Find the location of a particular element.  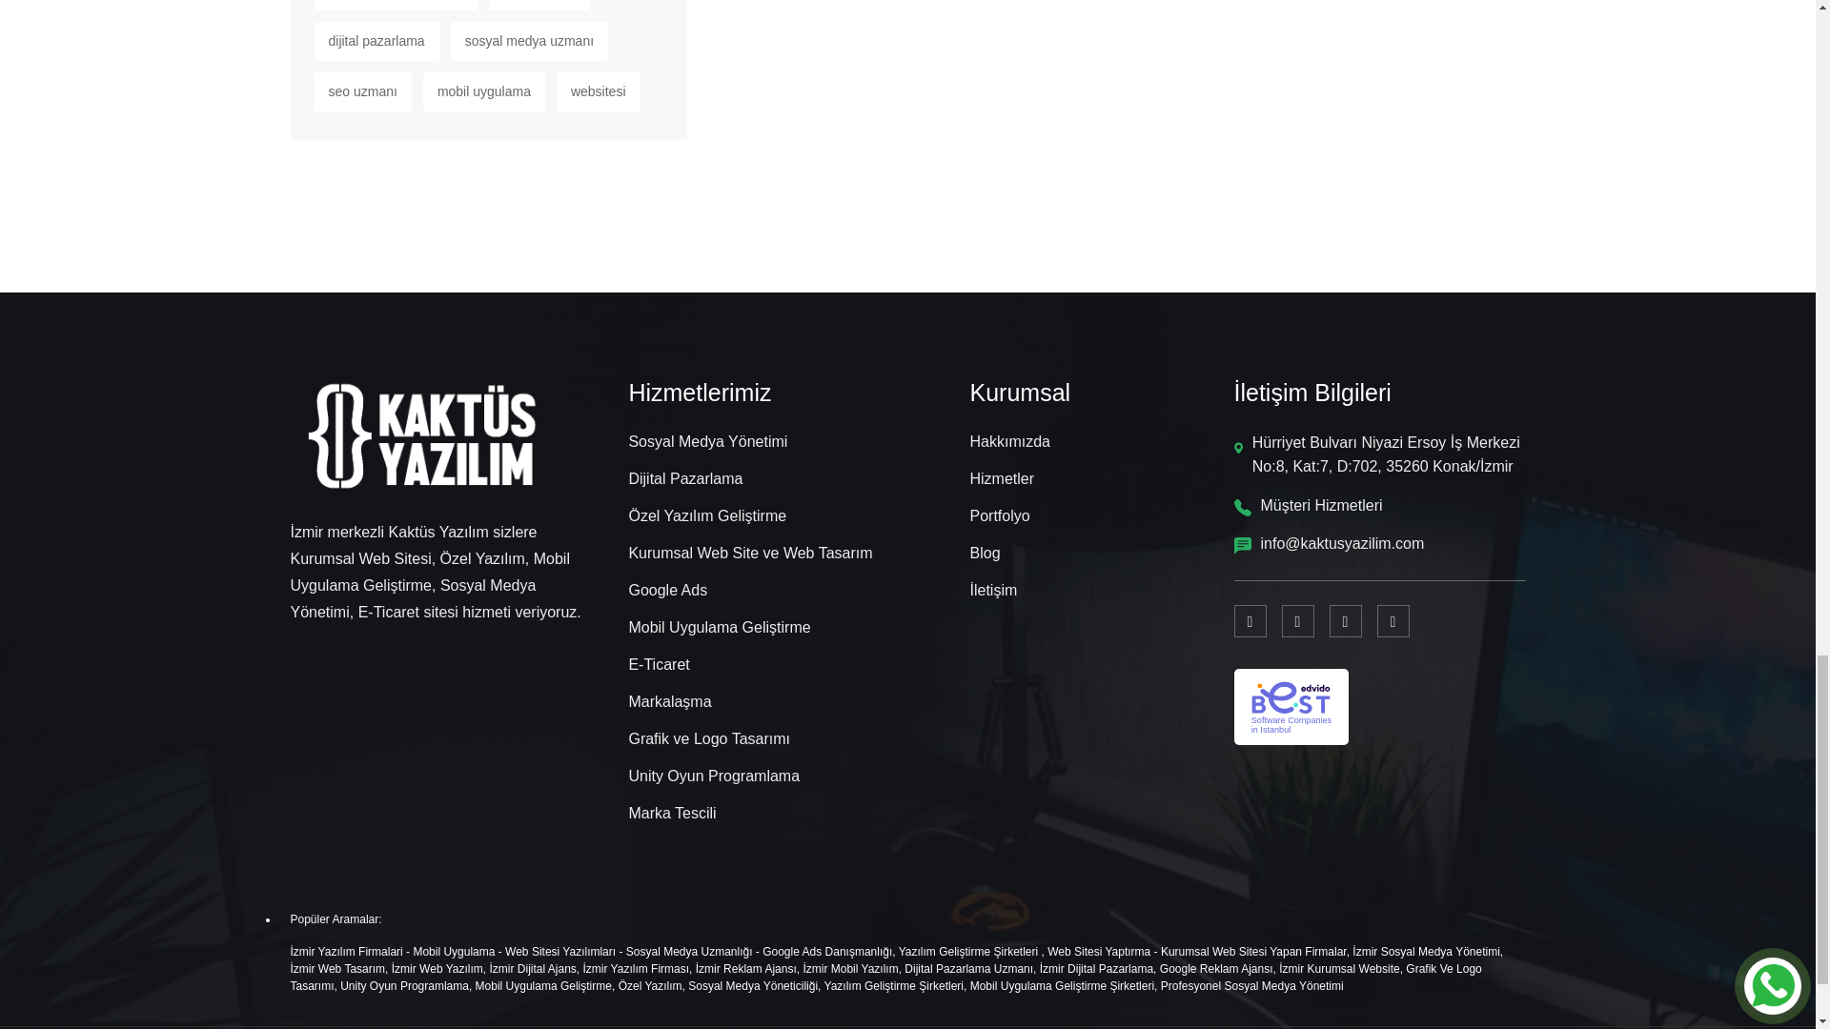

dijital pazarlama is located at coordinates (376, 40).